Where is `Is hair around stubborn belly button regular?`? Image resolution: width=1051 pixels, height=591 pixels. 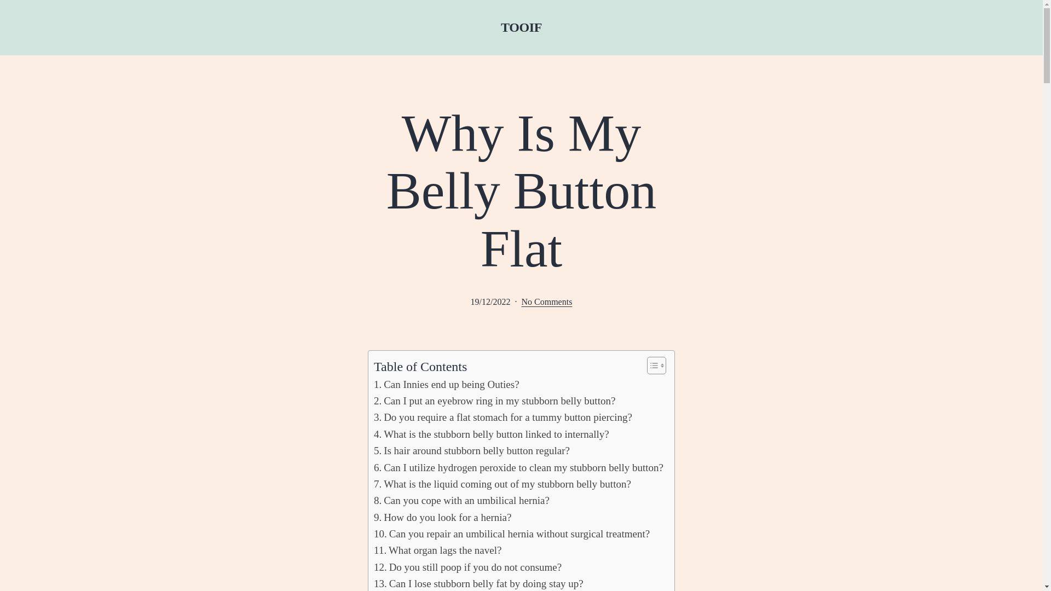 Is hair around stubborn belly button regular? is located at coordinates (472, 451).